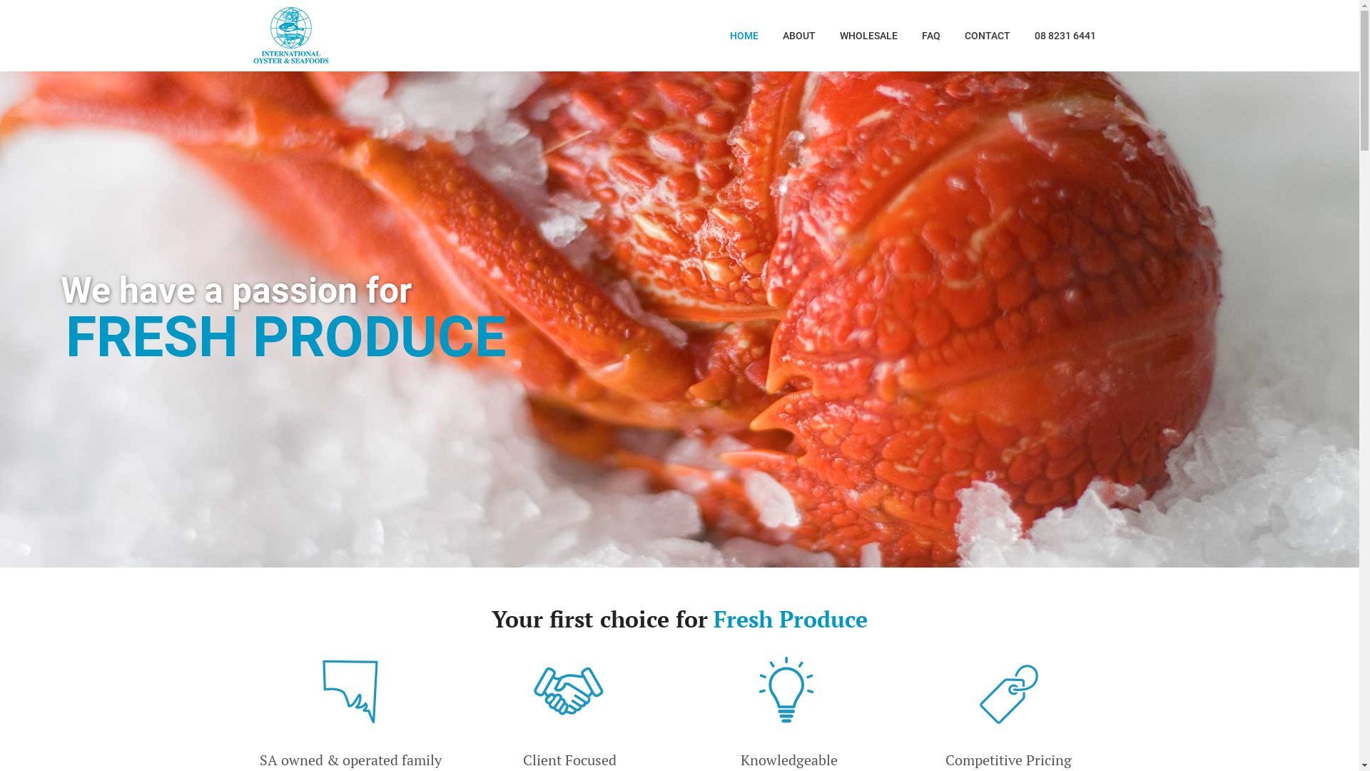 The width and height of the screenshot is (1370, 771). What do you see at coordinates (570, 692) in the screenshot?
I see `international-oyster-icon_client-focused` at bounding box center [570, 692].